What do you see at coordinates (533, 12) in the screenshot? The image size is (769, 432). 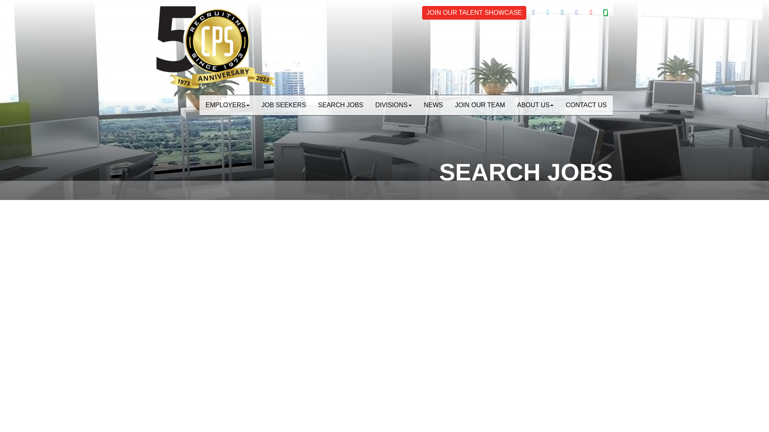 I see `Like us on Facebook` at bounding box center [533, 12].